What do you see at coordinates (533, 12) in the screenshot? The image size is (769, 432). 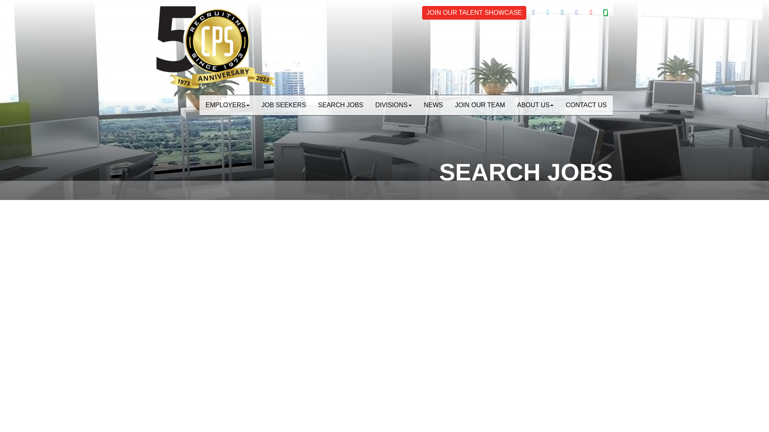 I see `Like us on Facebook` at bounding box center [533, 12].